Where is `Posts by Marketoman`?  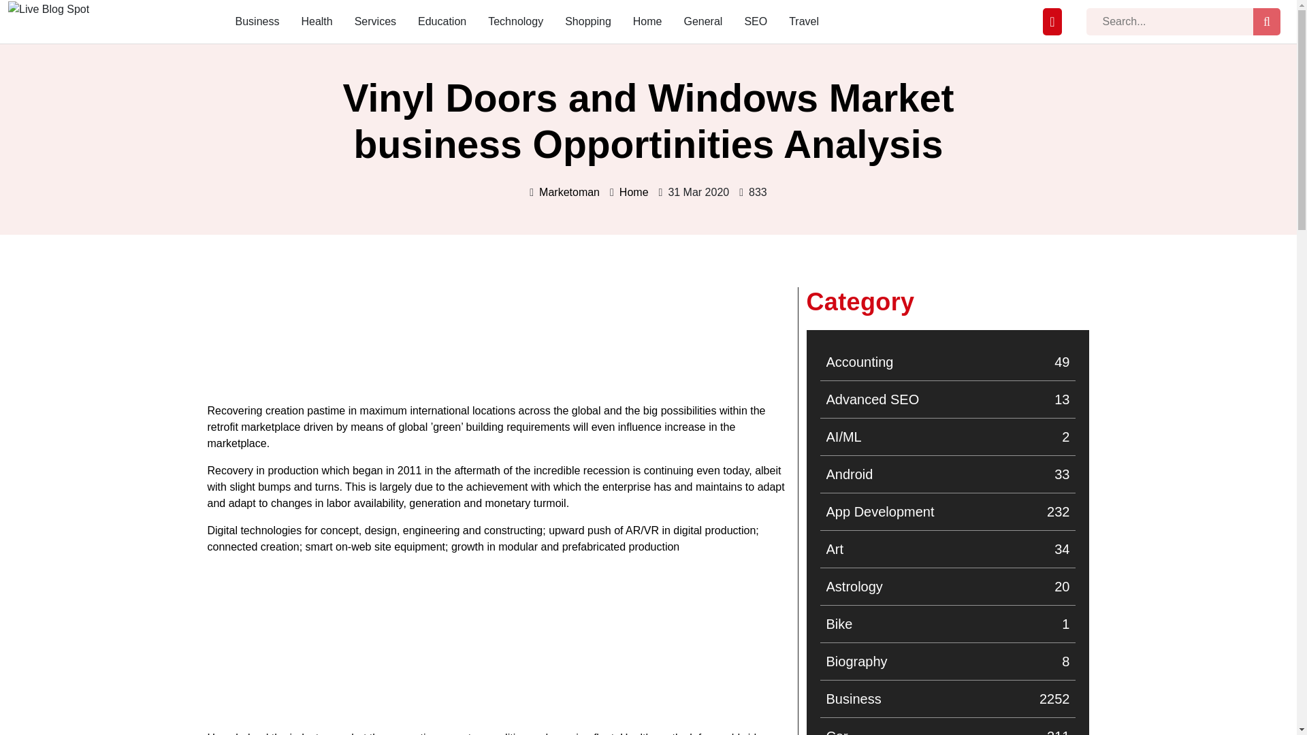
Posts by Marketoman is located at coordinates (948, 661).